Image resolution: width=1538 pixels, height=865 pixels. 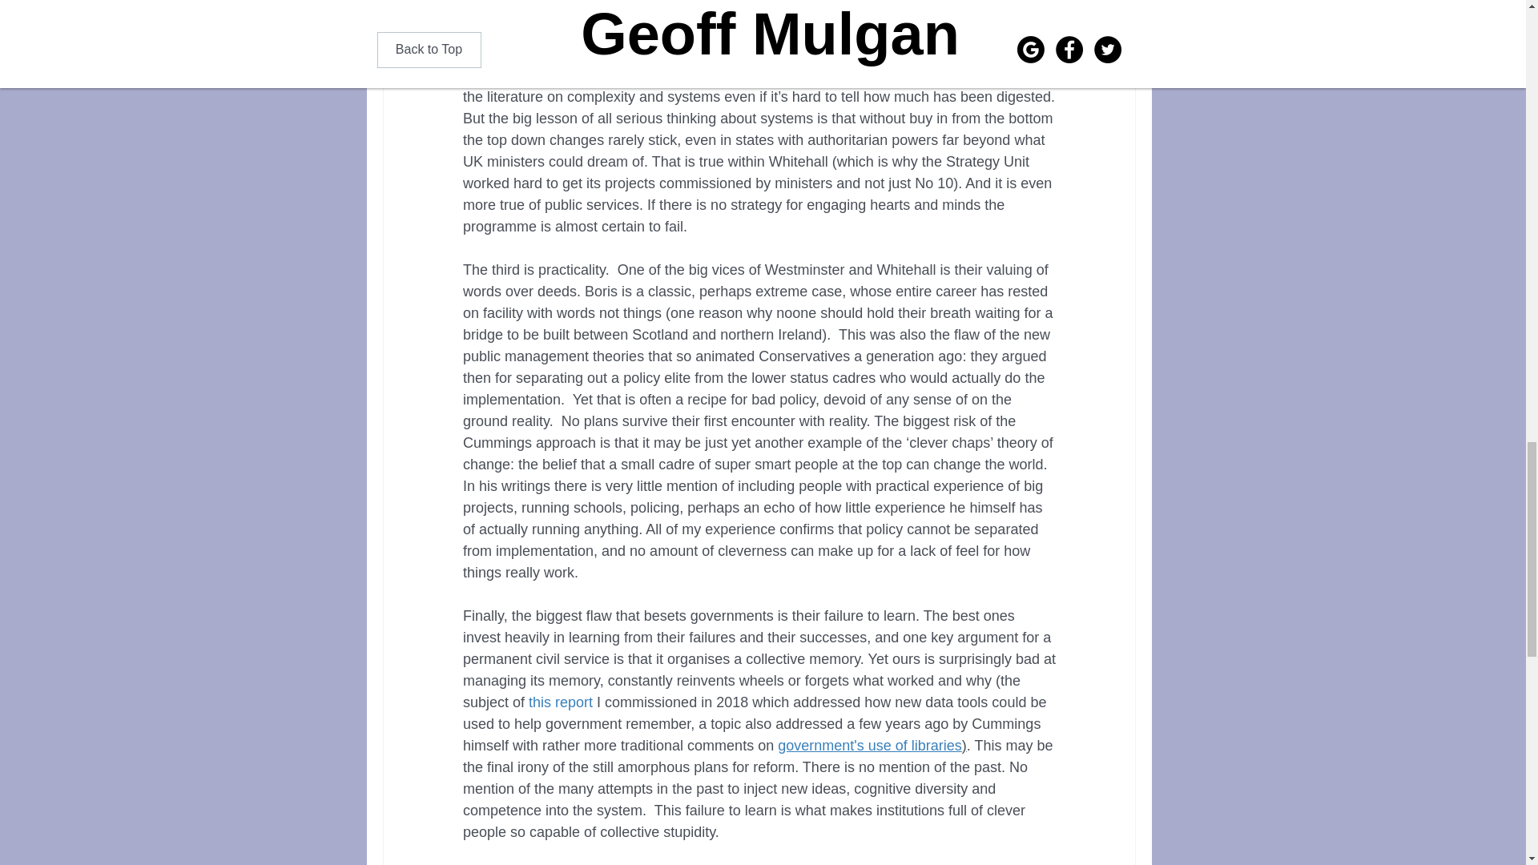 What do you see at coordinates (870, 745) in the screenshot?
I see `government's use of libraries` at bounding box center [870, 745].